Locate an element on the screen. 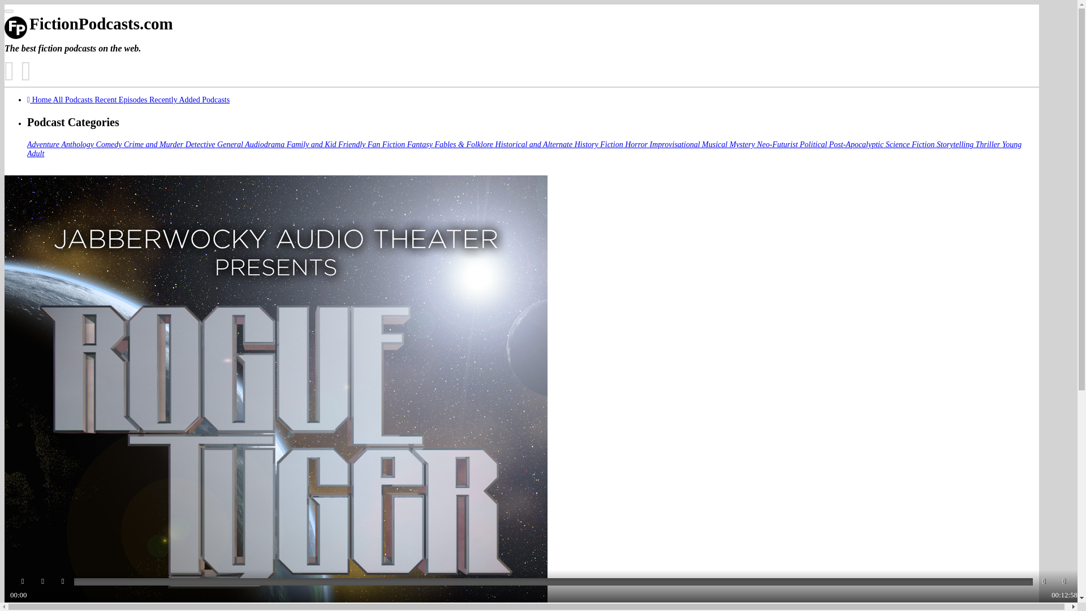 The image size is (1086, 611). Historical and Alternate History Fiction is located at coordinates (560, 145).